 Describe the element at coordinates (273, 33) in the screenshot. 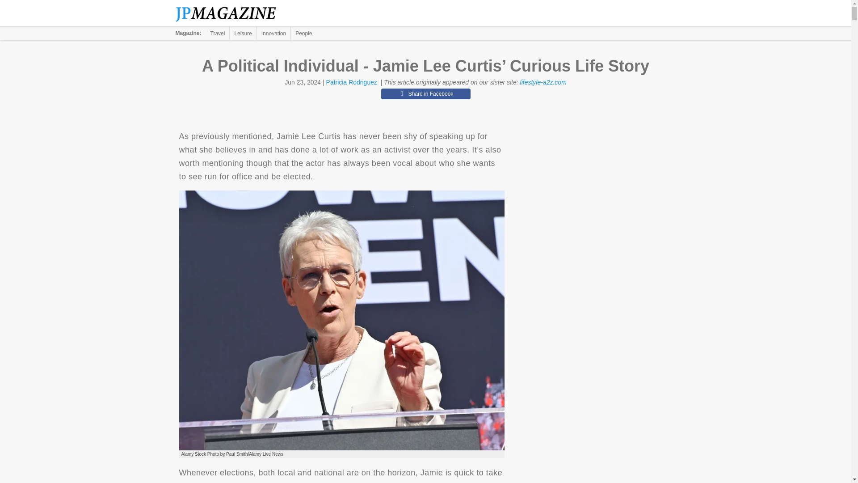

I see `Innovation` at that location.